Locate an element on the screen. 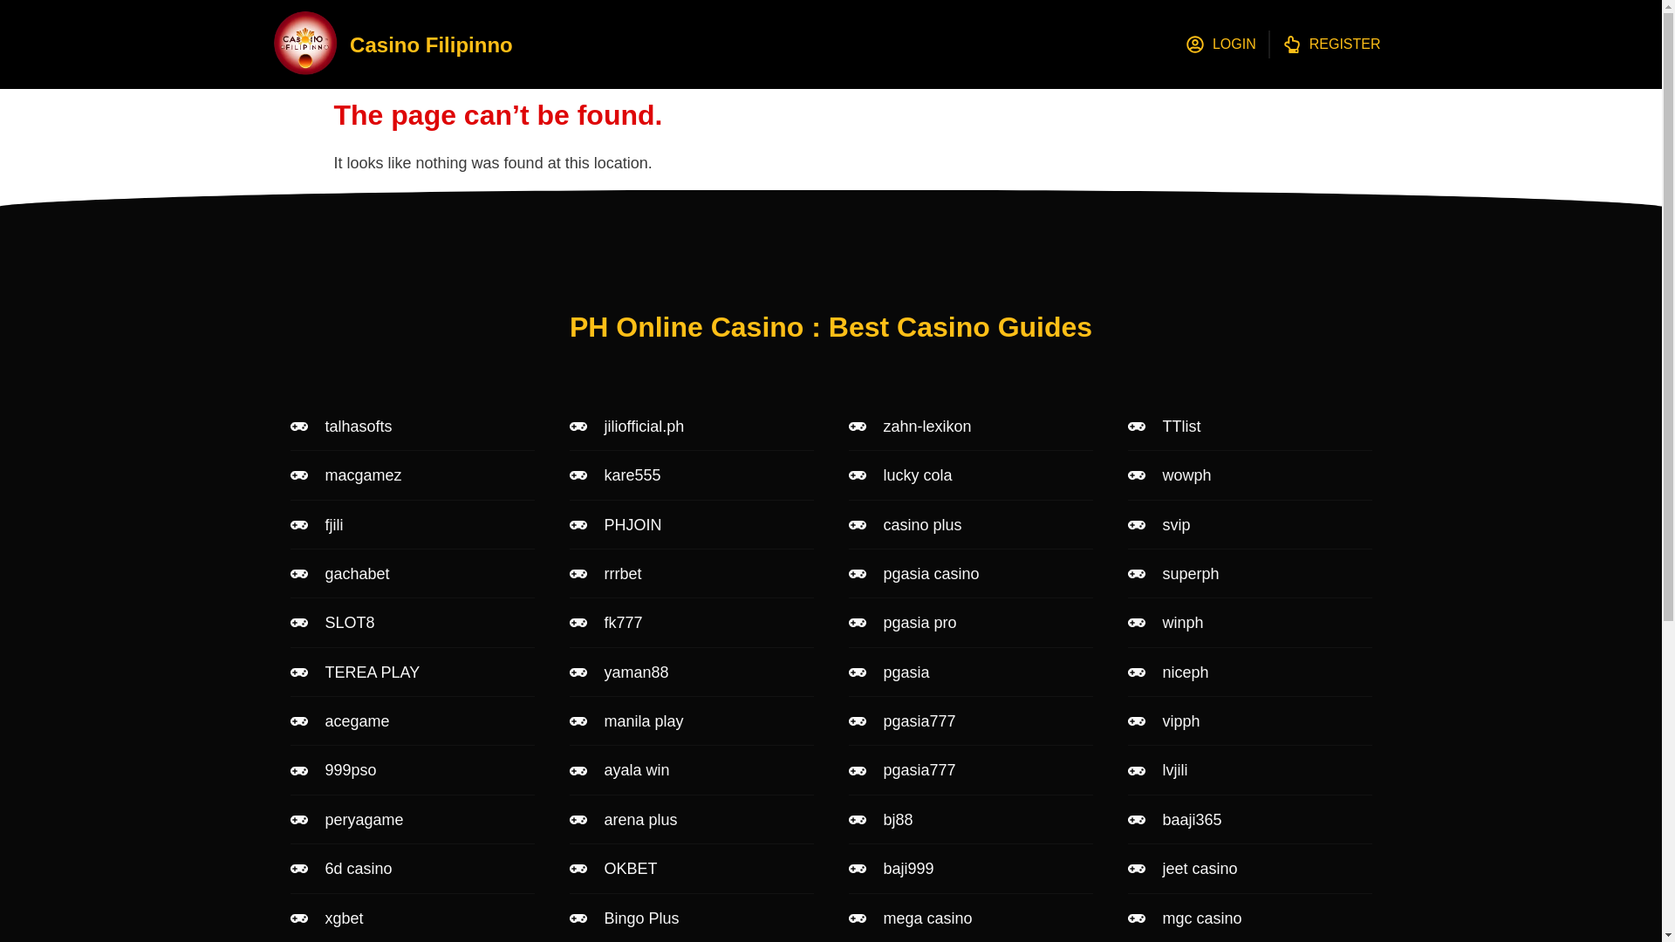  SLOT8 is located at coordinates (412, 623).